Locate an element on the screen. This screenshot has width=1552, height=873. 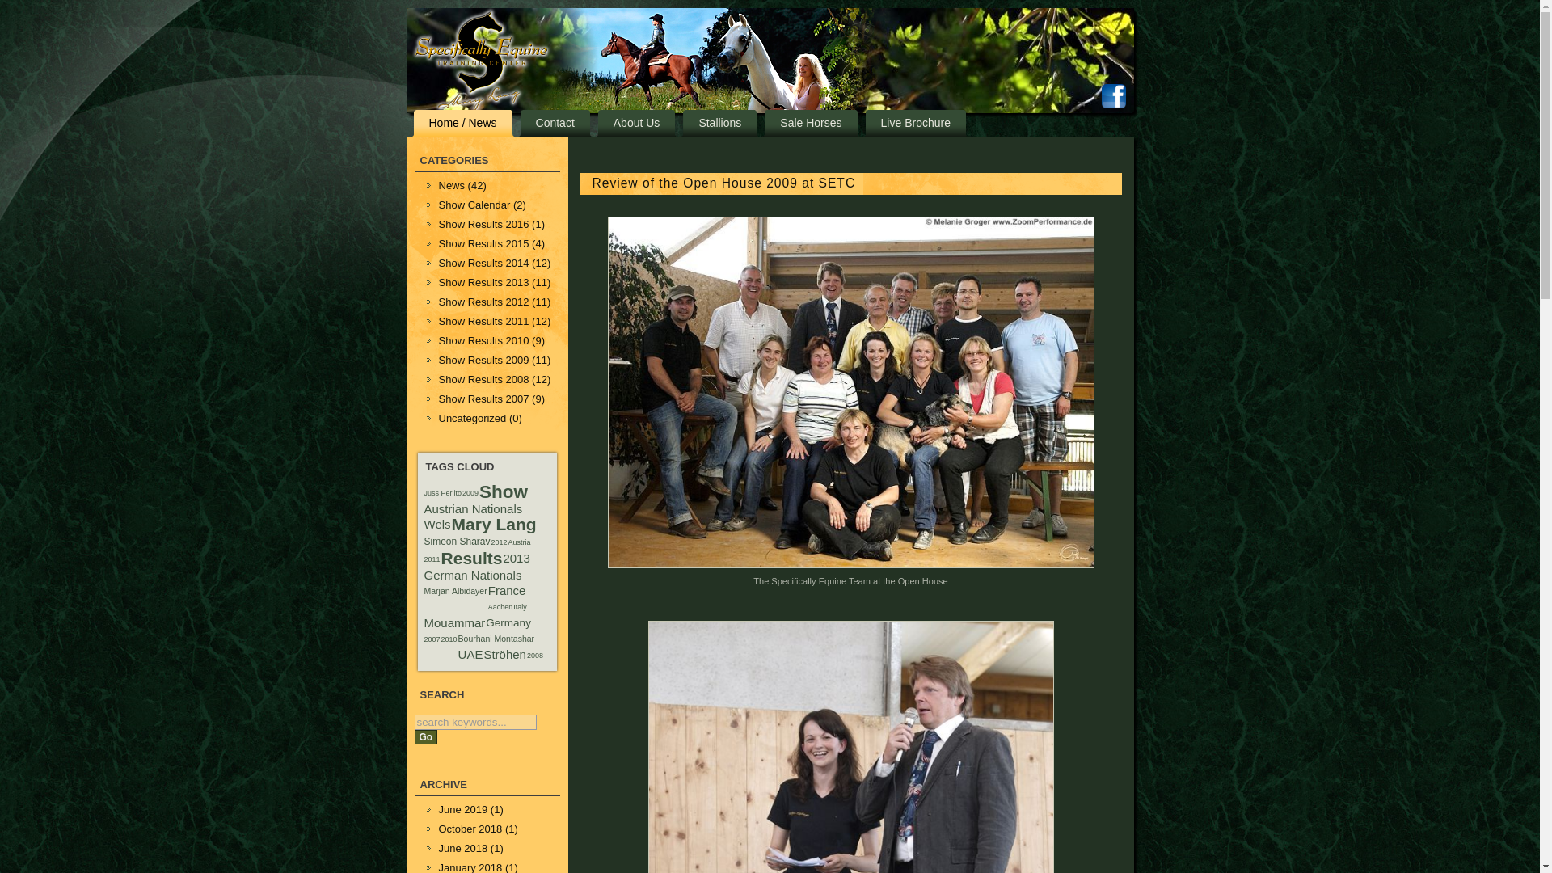
Stallions is located at coordinates (719, 123).